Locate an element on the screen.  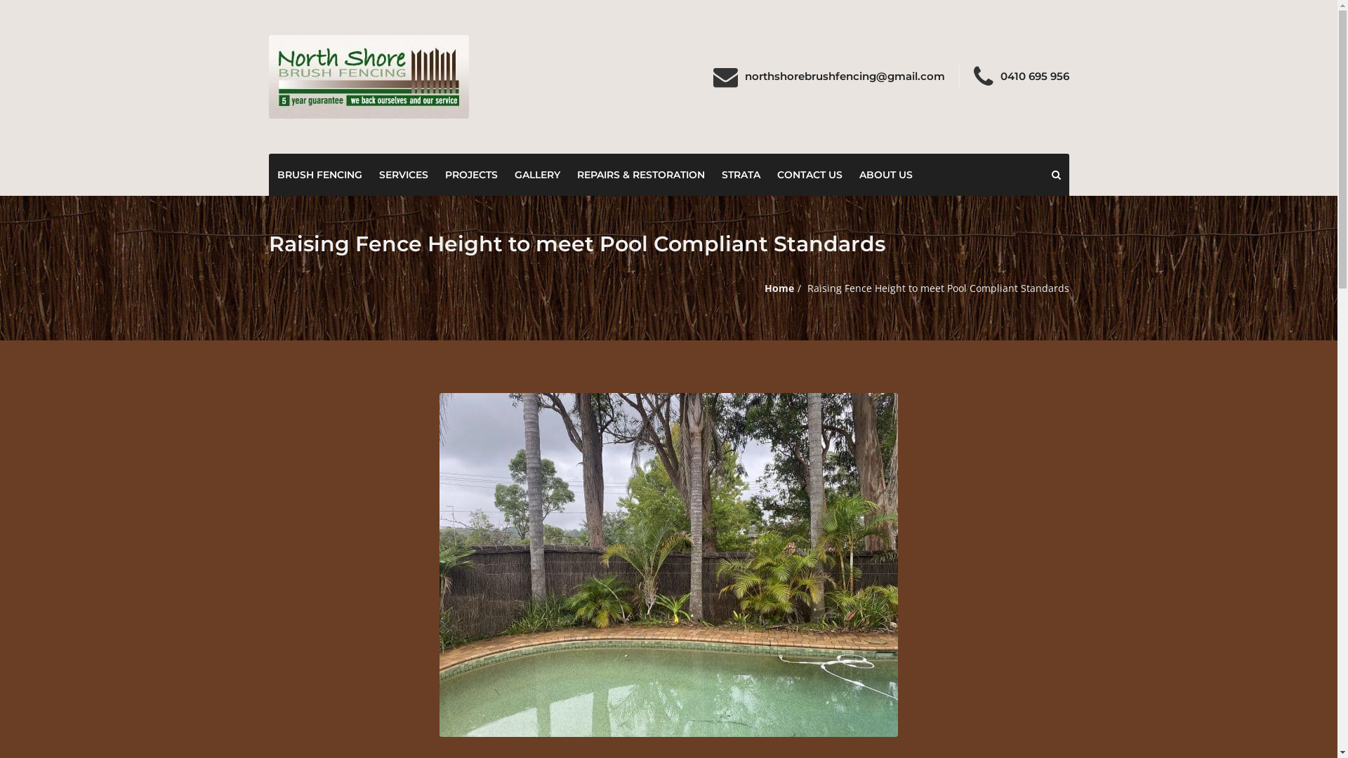
STRATA is located at coordinates (741, 175).